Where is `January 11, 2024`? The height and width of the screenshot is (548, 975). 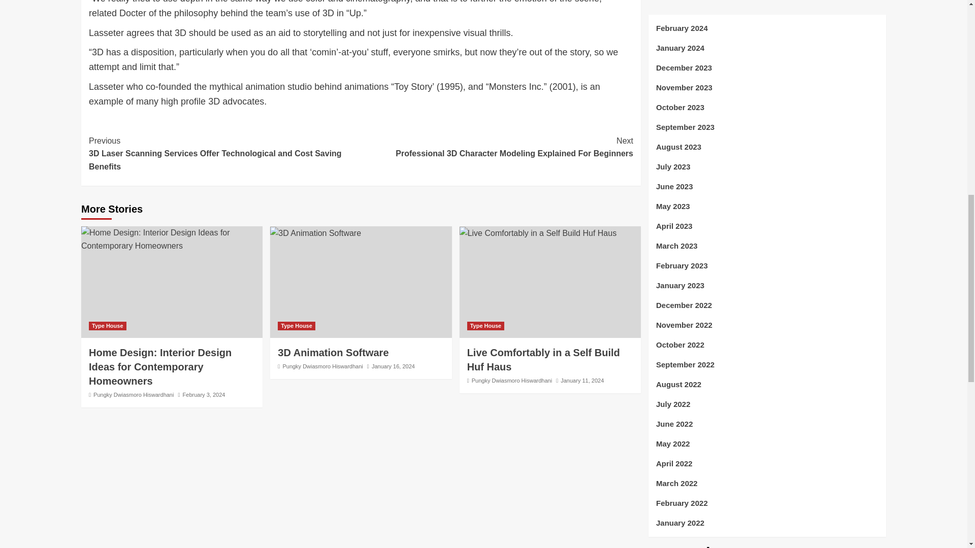 January 11, 2024 is located at coordinates (582, 381).